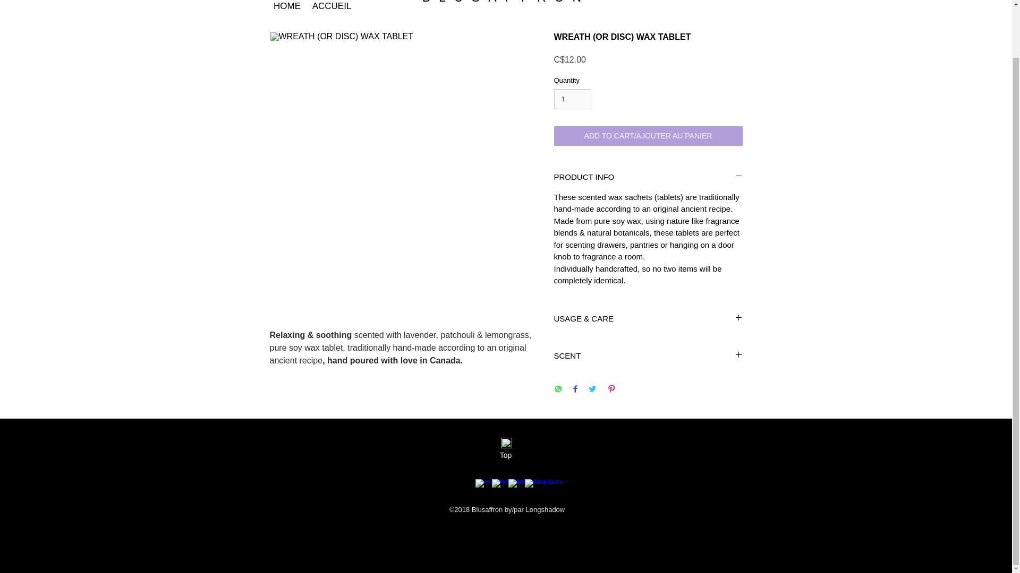  I want to click on Top, so click(505, 455).